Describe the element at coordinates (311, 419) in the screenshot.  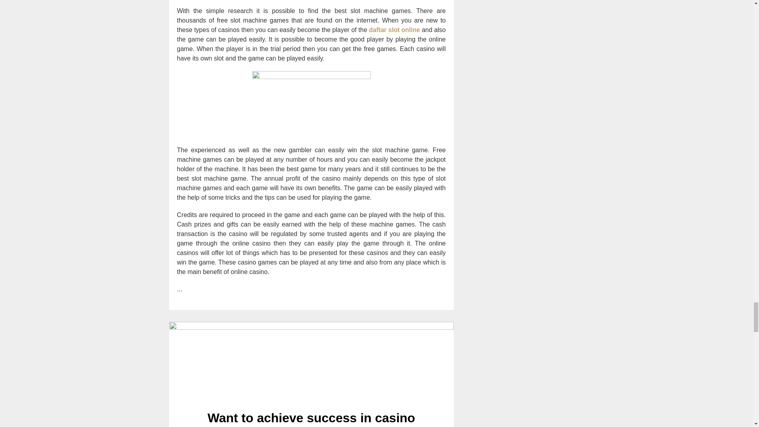
I see `Want to achieve success in casino gambling?` at that location.